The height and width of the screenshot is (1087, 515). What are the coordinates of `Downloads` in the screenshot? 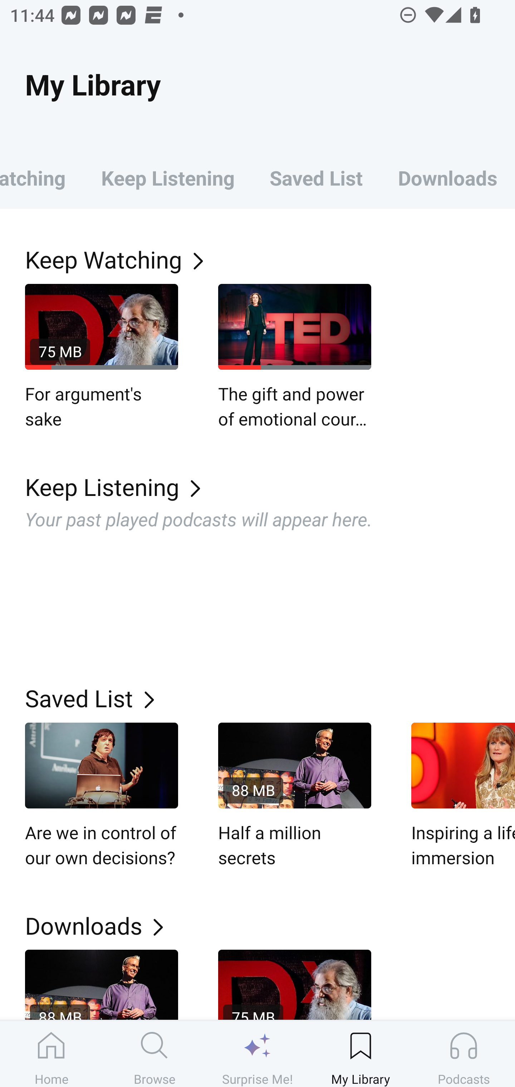 It's located at (270, 925).